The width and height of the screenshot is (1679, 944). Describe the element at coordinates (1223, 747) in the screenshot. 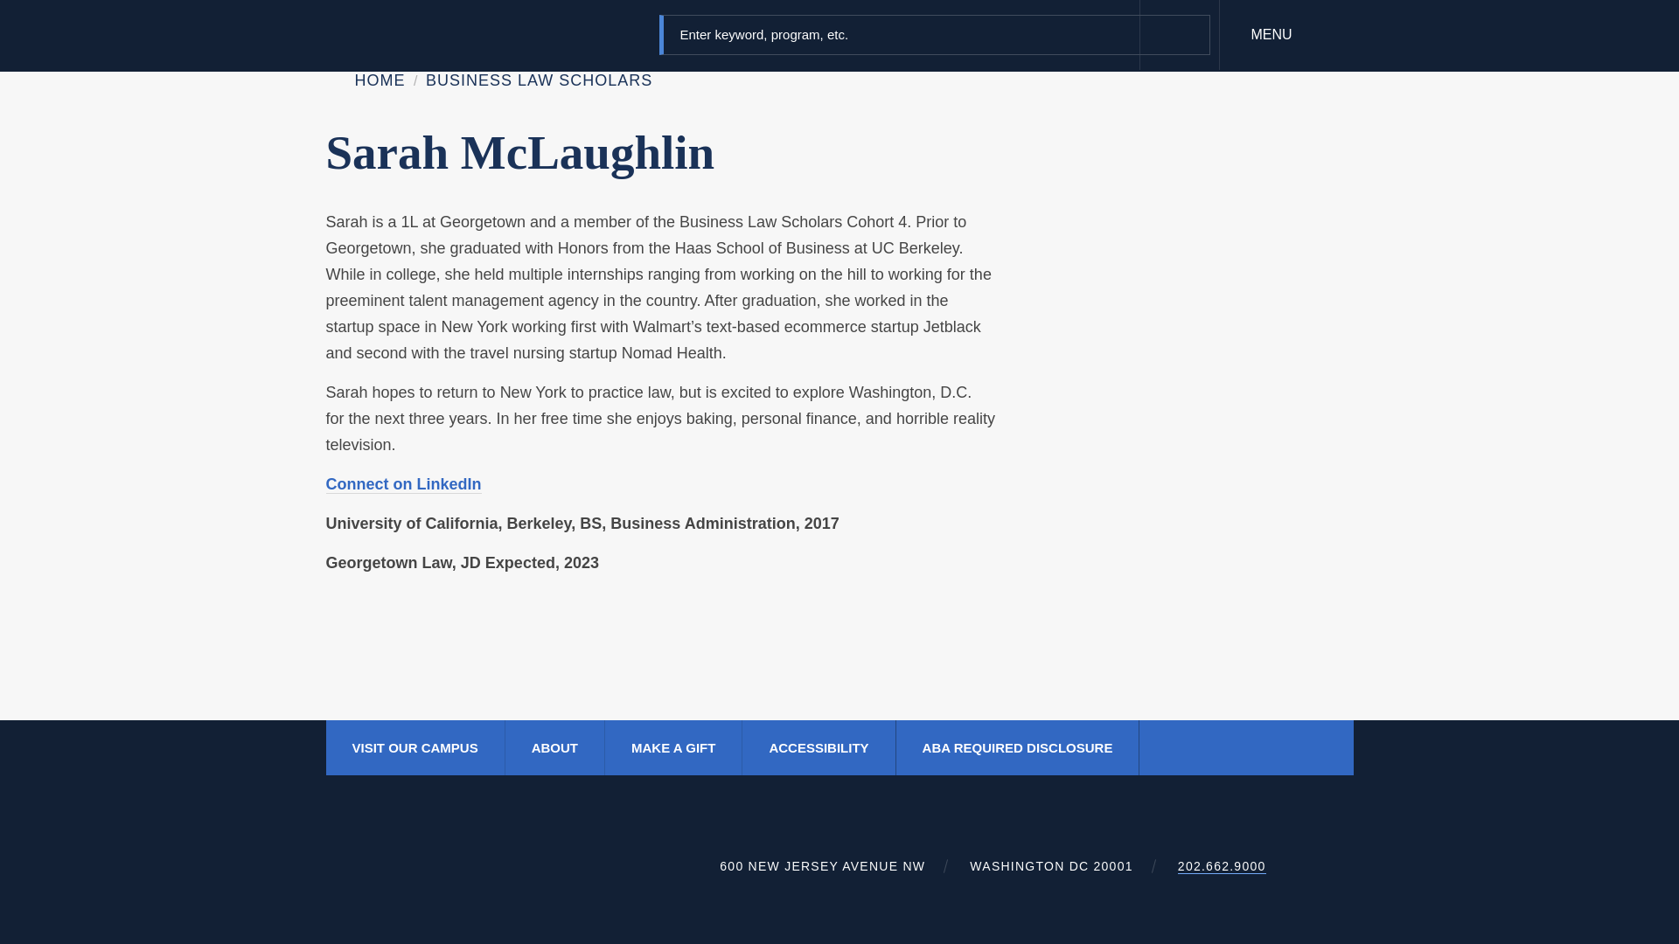

I see `X` at that location.